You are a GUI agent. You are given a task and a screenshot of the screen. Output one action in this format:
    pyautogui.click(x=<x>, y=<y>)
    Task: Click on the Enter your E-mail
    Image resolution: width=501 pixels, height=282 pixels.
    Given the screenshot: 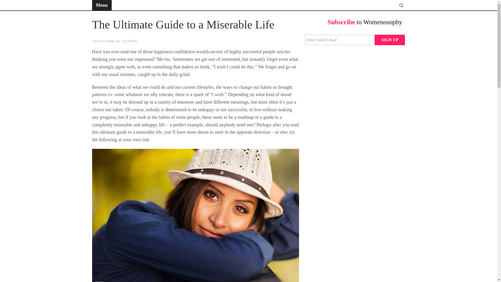 What is the action you would take?
    pyautogui.click(x=339, y=40)
    